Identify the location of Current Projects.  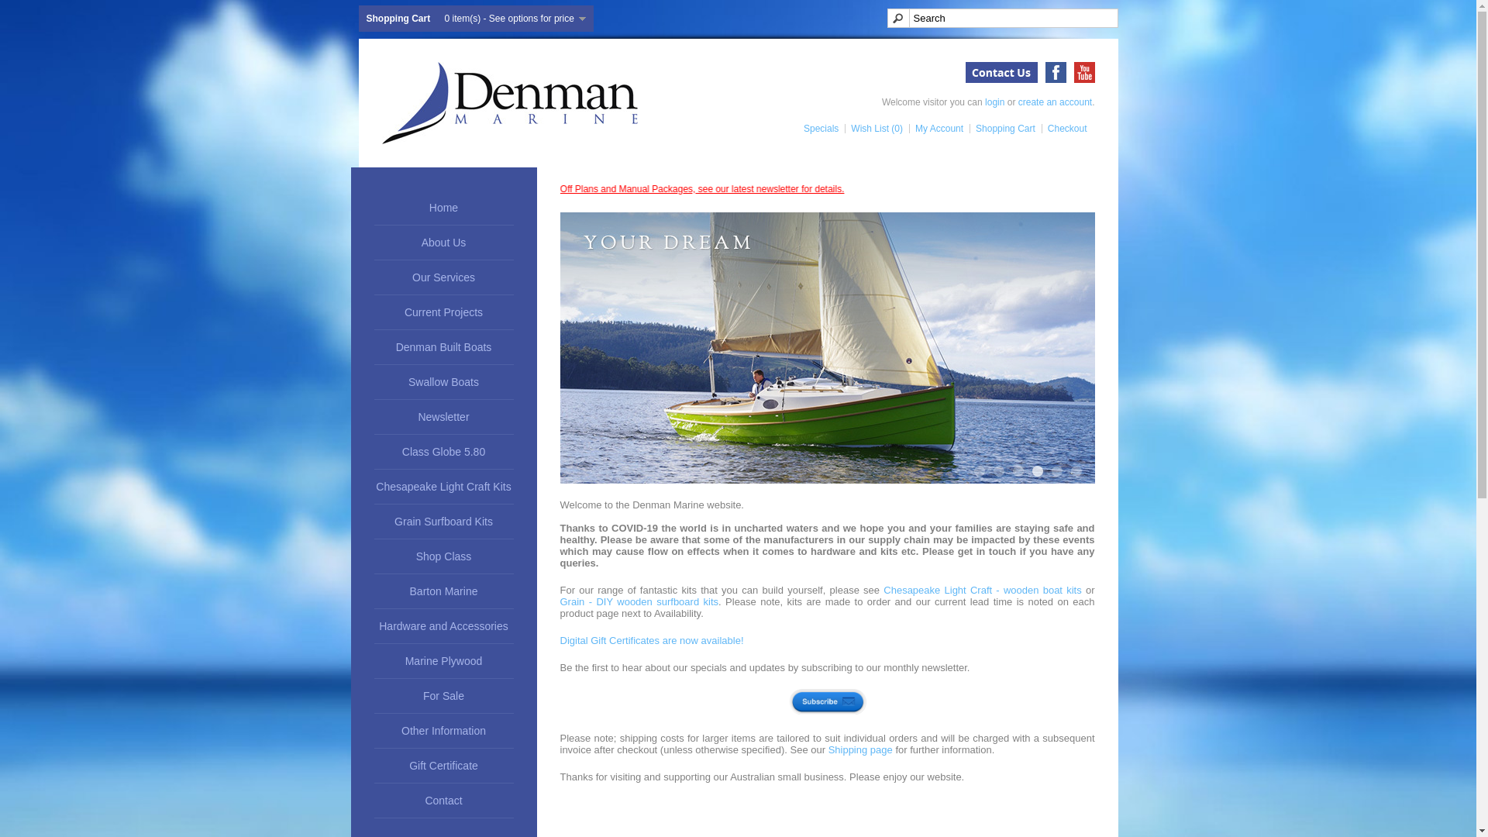
(443, 313).